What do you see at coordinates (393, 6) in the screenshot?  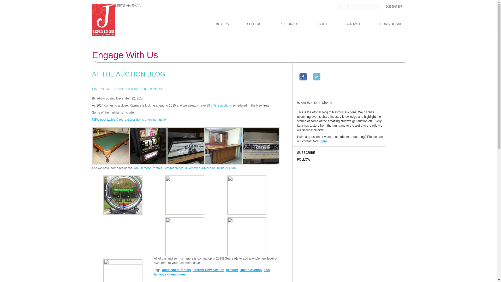 I see `SIGNUP` at bounding box center [393, 6].